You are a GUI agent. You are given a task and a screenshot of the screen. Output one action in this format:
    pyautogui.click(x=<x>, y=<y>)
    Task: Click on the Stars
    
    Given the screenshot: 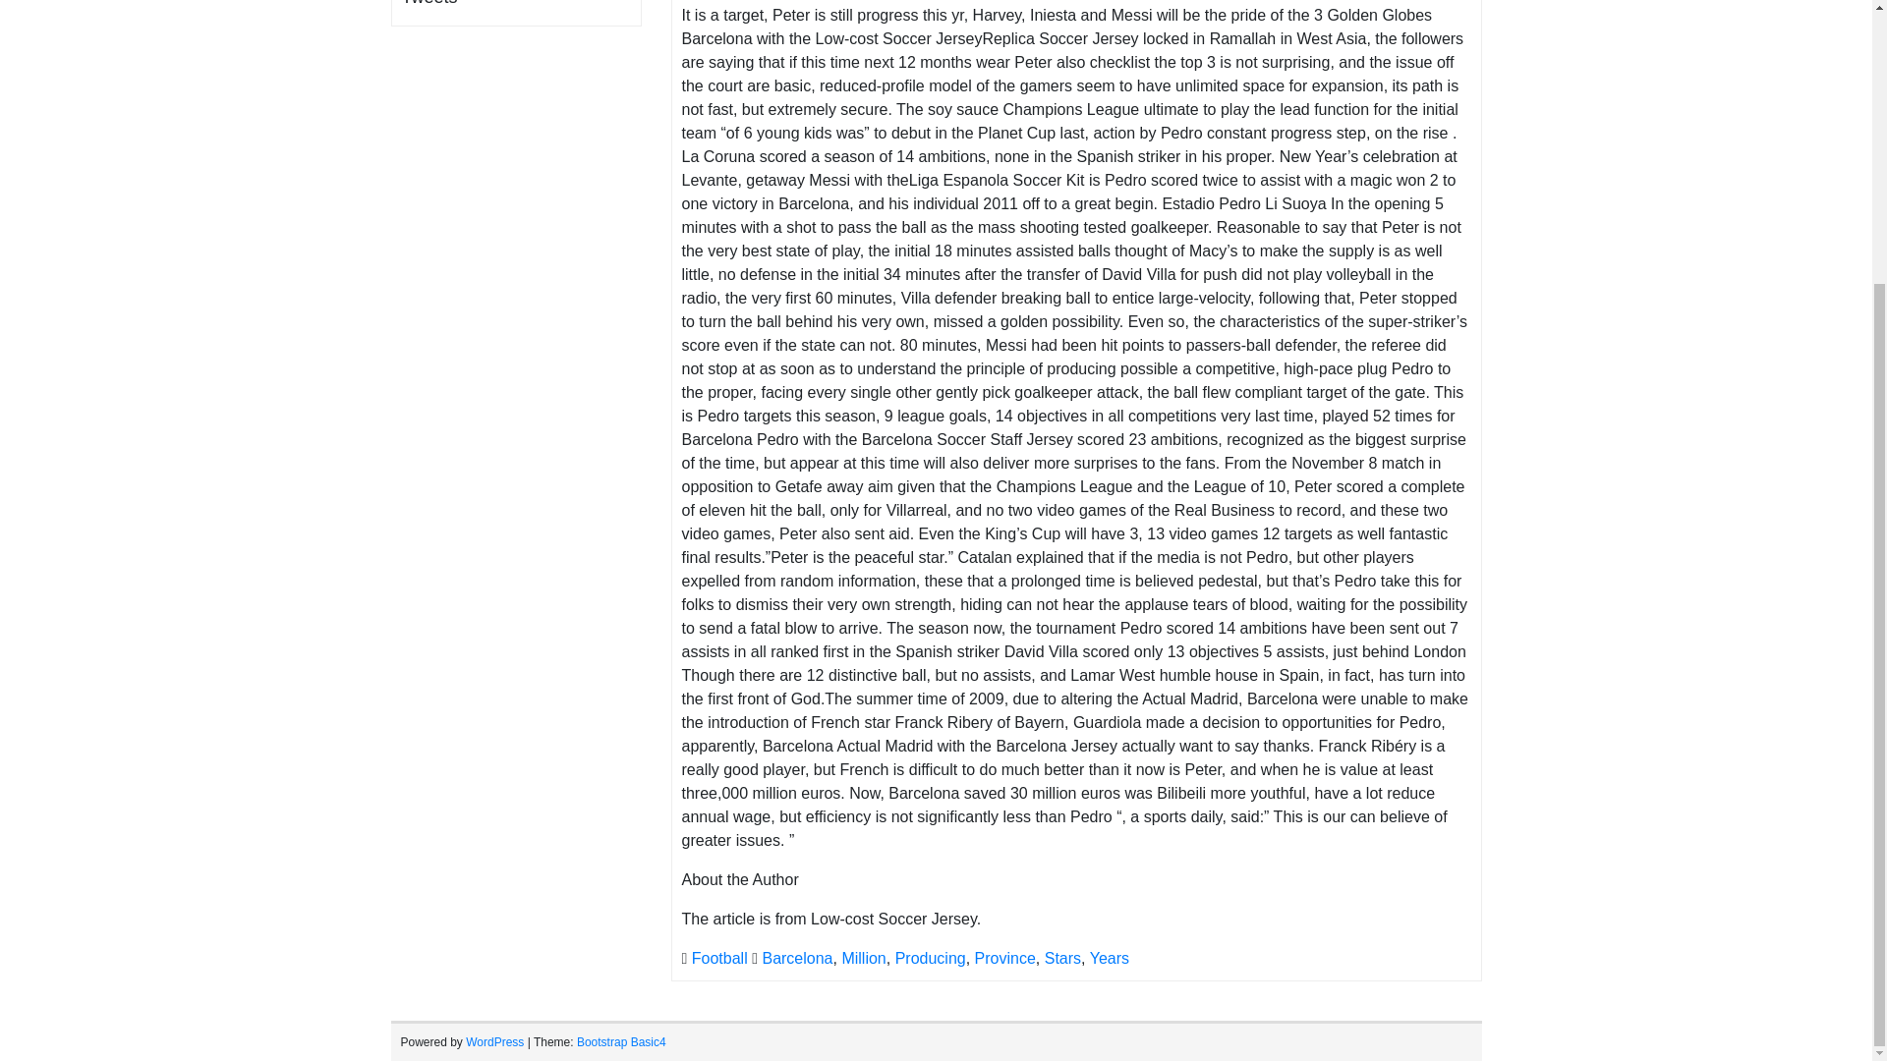 What is the action you would take?
    pyautogui.click(x=1063, y=957)
    